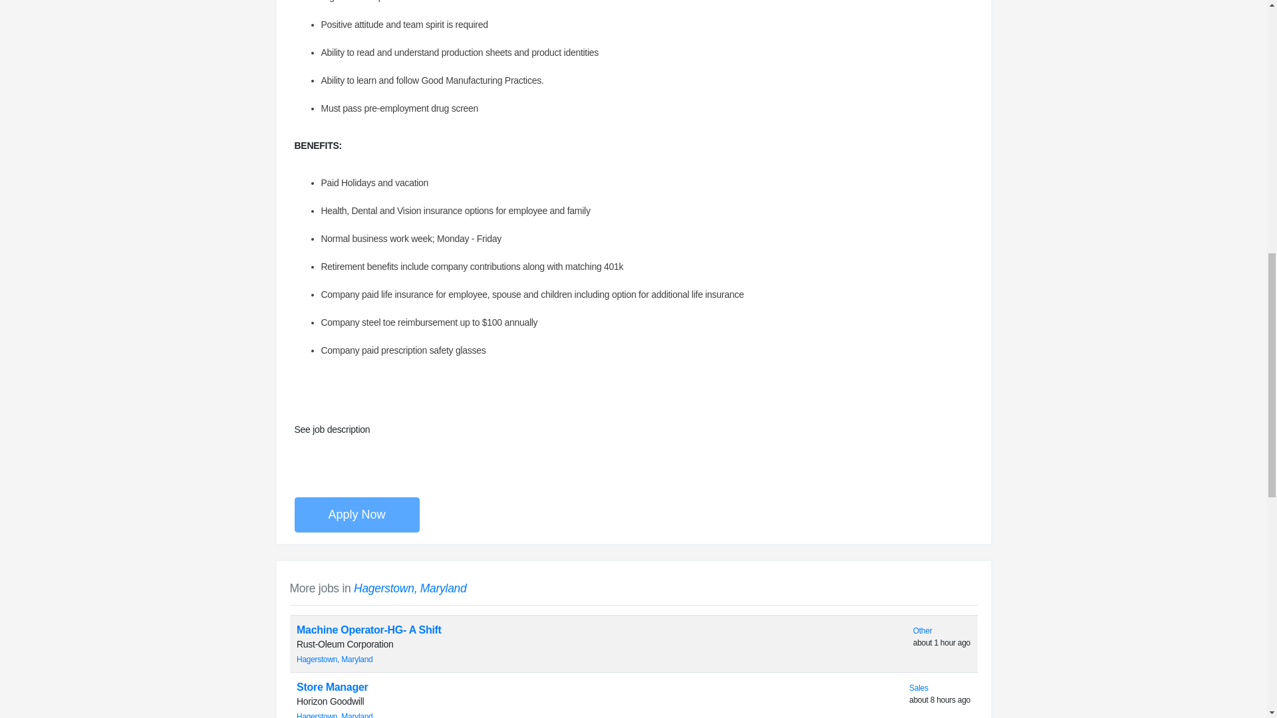 The image size is (1277, 718). What do you see at coordinates (334, 715) in the screenshot?
I see `Hagerstown, Maryland` at bounding box center [334, 715].